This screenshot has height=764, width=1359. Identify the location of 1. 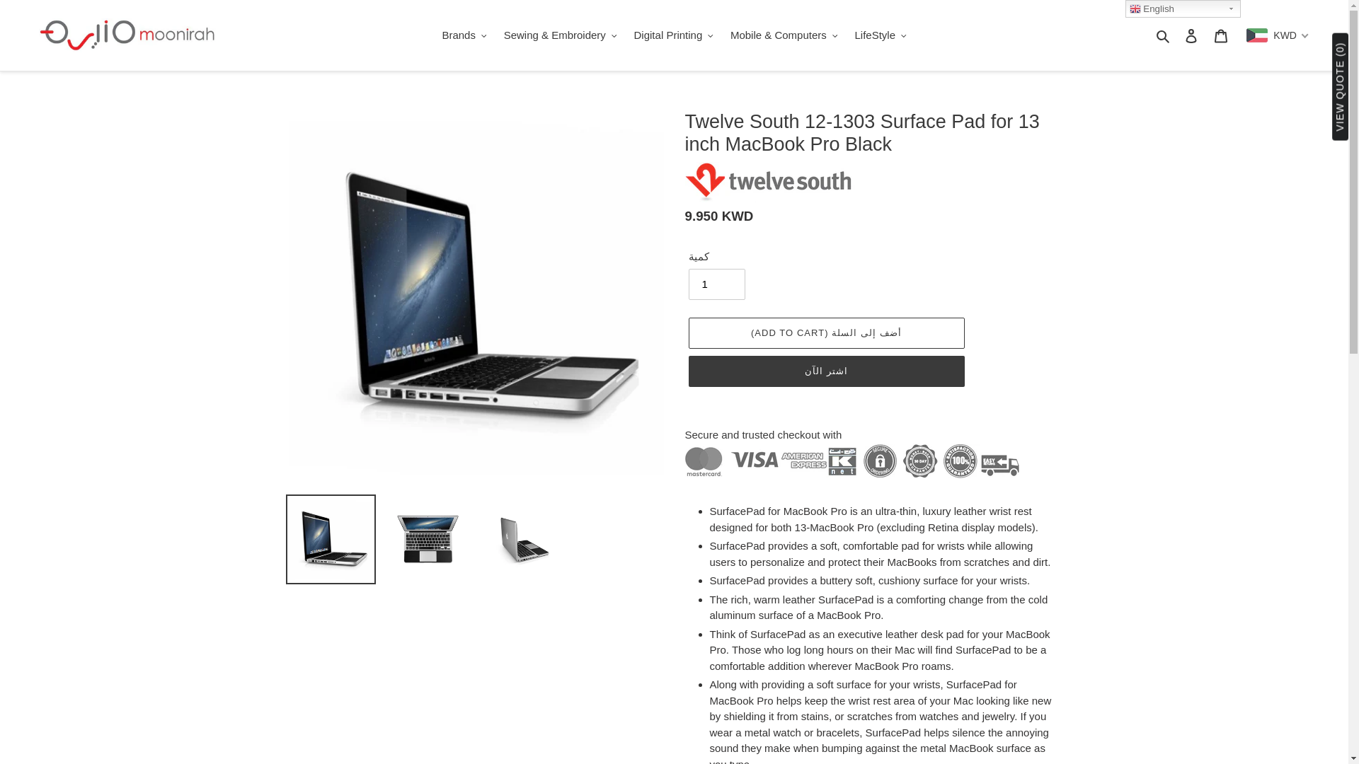
(716, 284).